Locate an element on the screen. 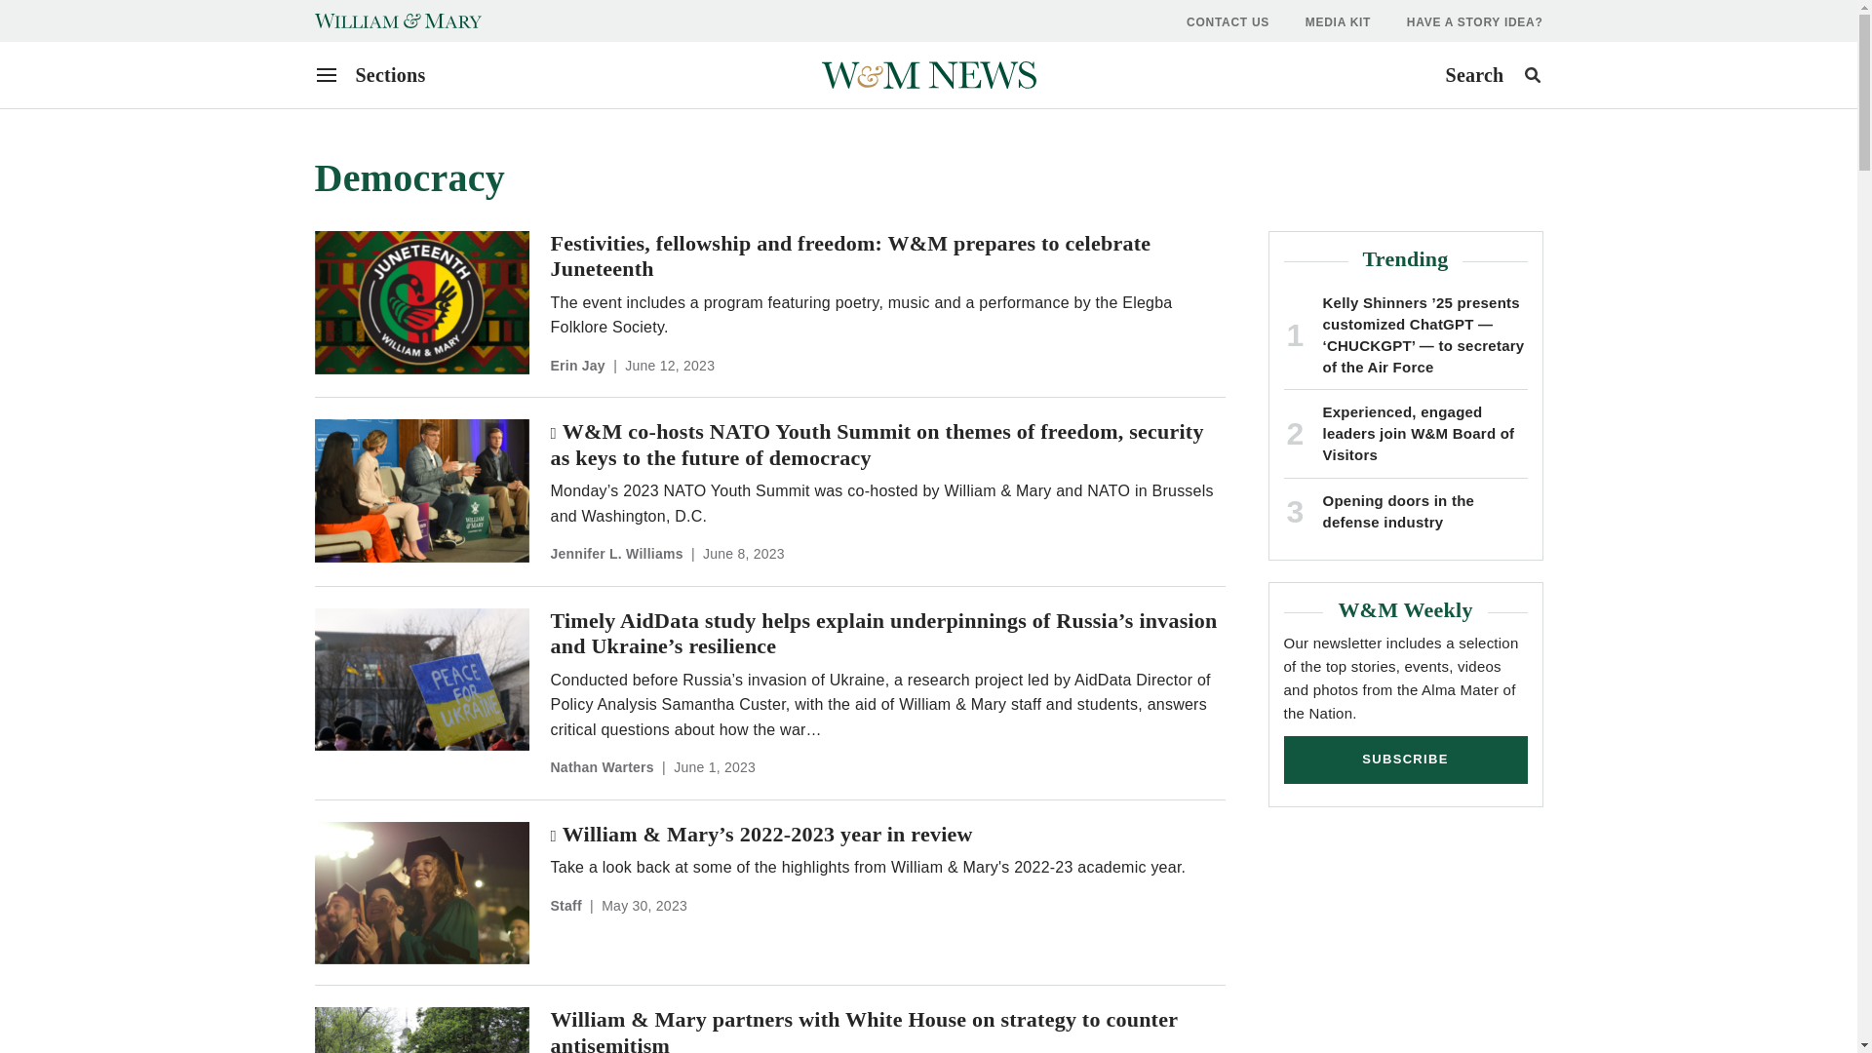  CONTACT US is located at coordinates (1228, 22).